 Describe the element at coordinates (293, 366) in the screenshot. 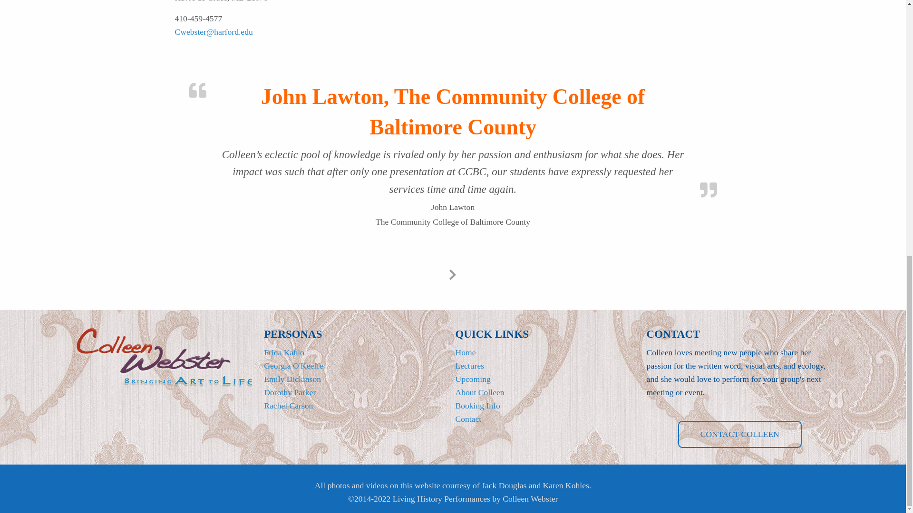

I see `Georgia O'Keeffe` at that location.